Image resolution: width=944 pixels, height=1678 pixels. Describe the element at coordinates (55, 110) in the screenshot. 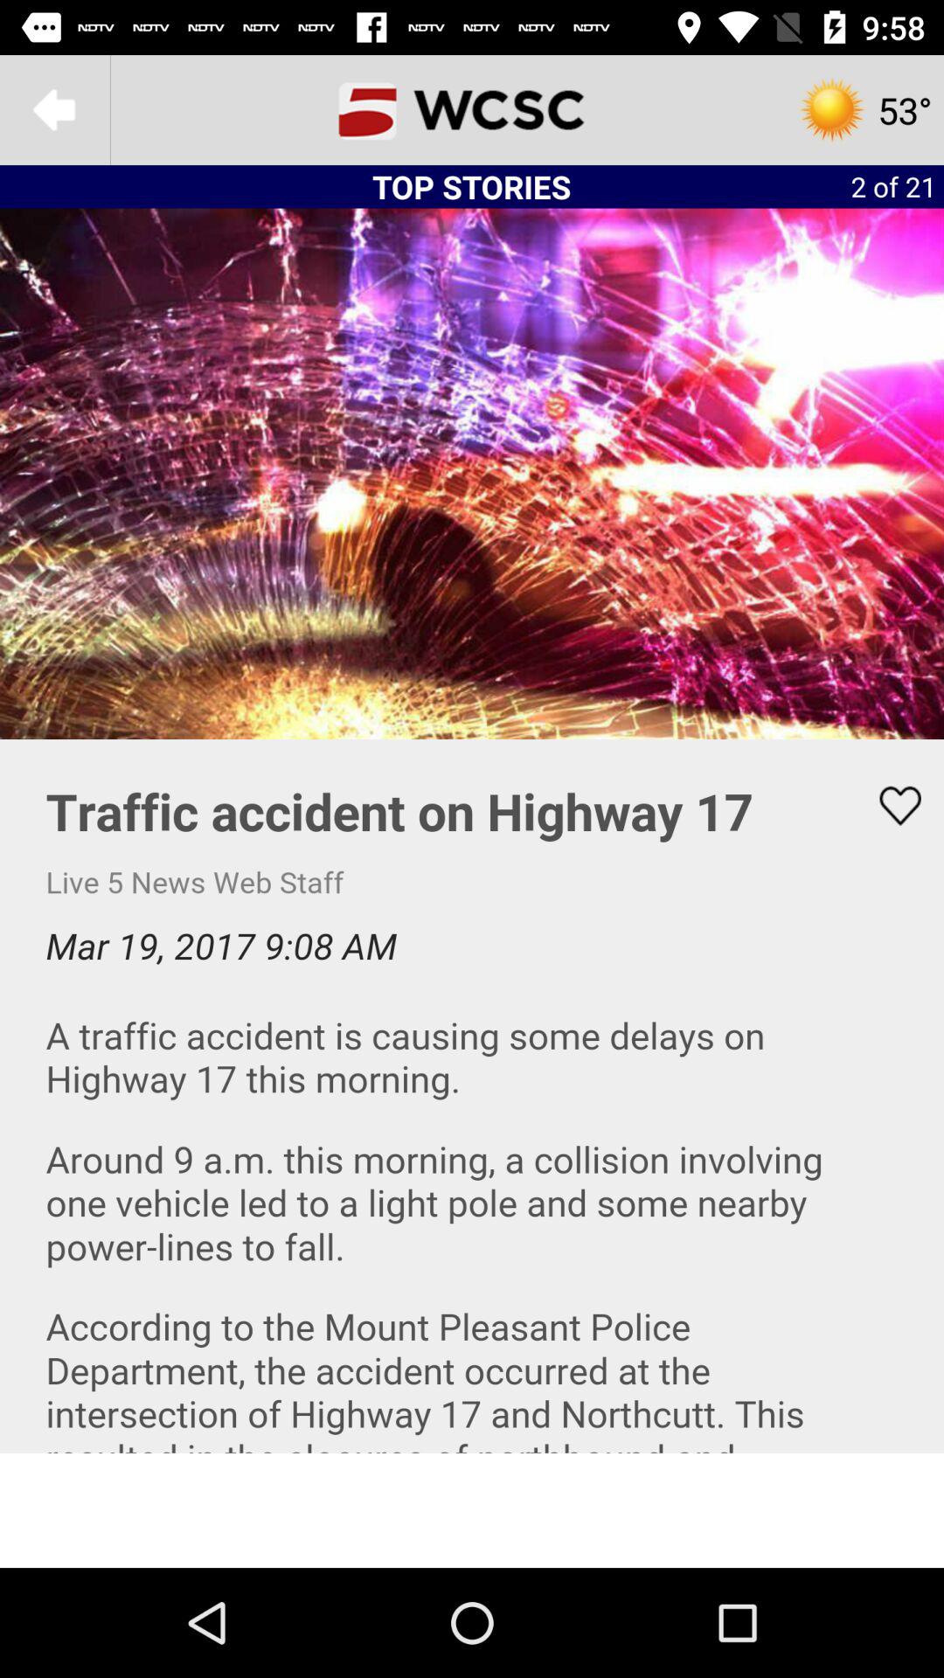

I see `go to main menu option` at that location.